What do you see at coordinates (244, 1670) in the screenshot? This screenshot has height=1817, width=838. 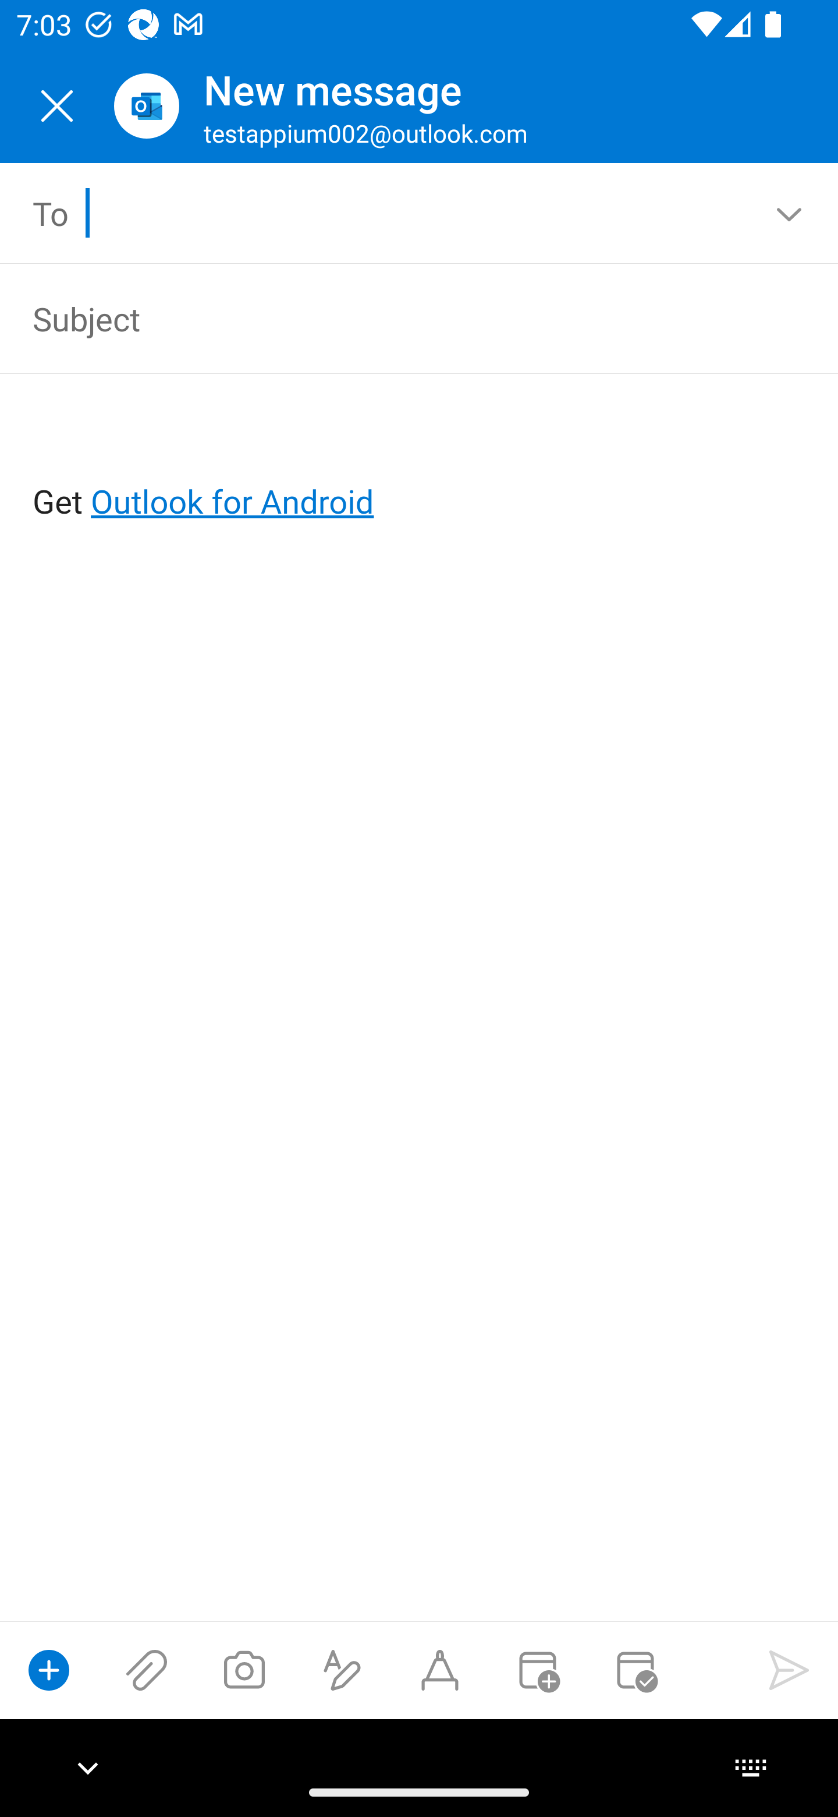 I see `Take a photo` at bounding box center [244, 1670].